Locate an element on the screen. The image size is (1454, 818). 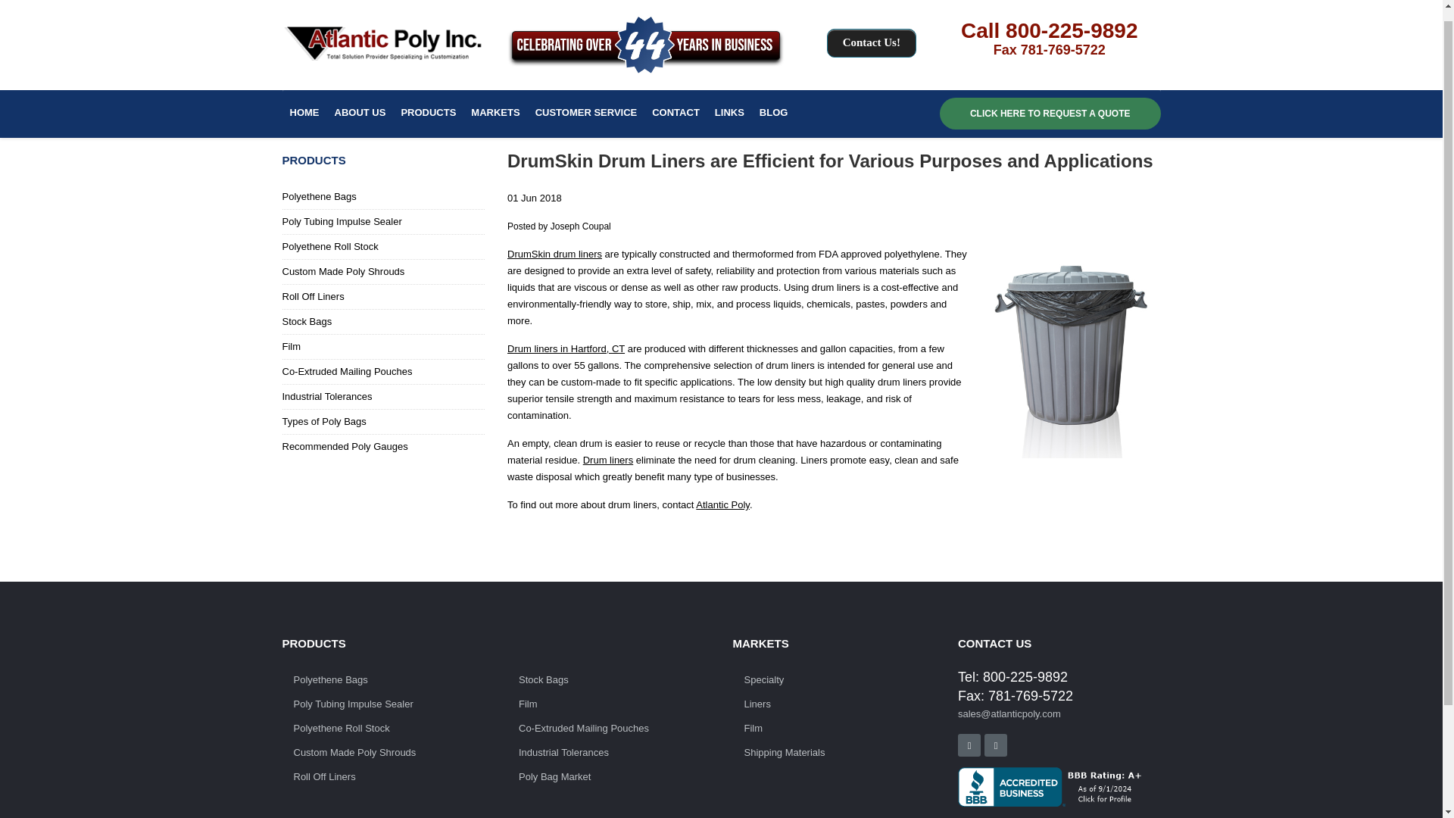
781-769-5722 is located at coordinates (1062, 38).